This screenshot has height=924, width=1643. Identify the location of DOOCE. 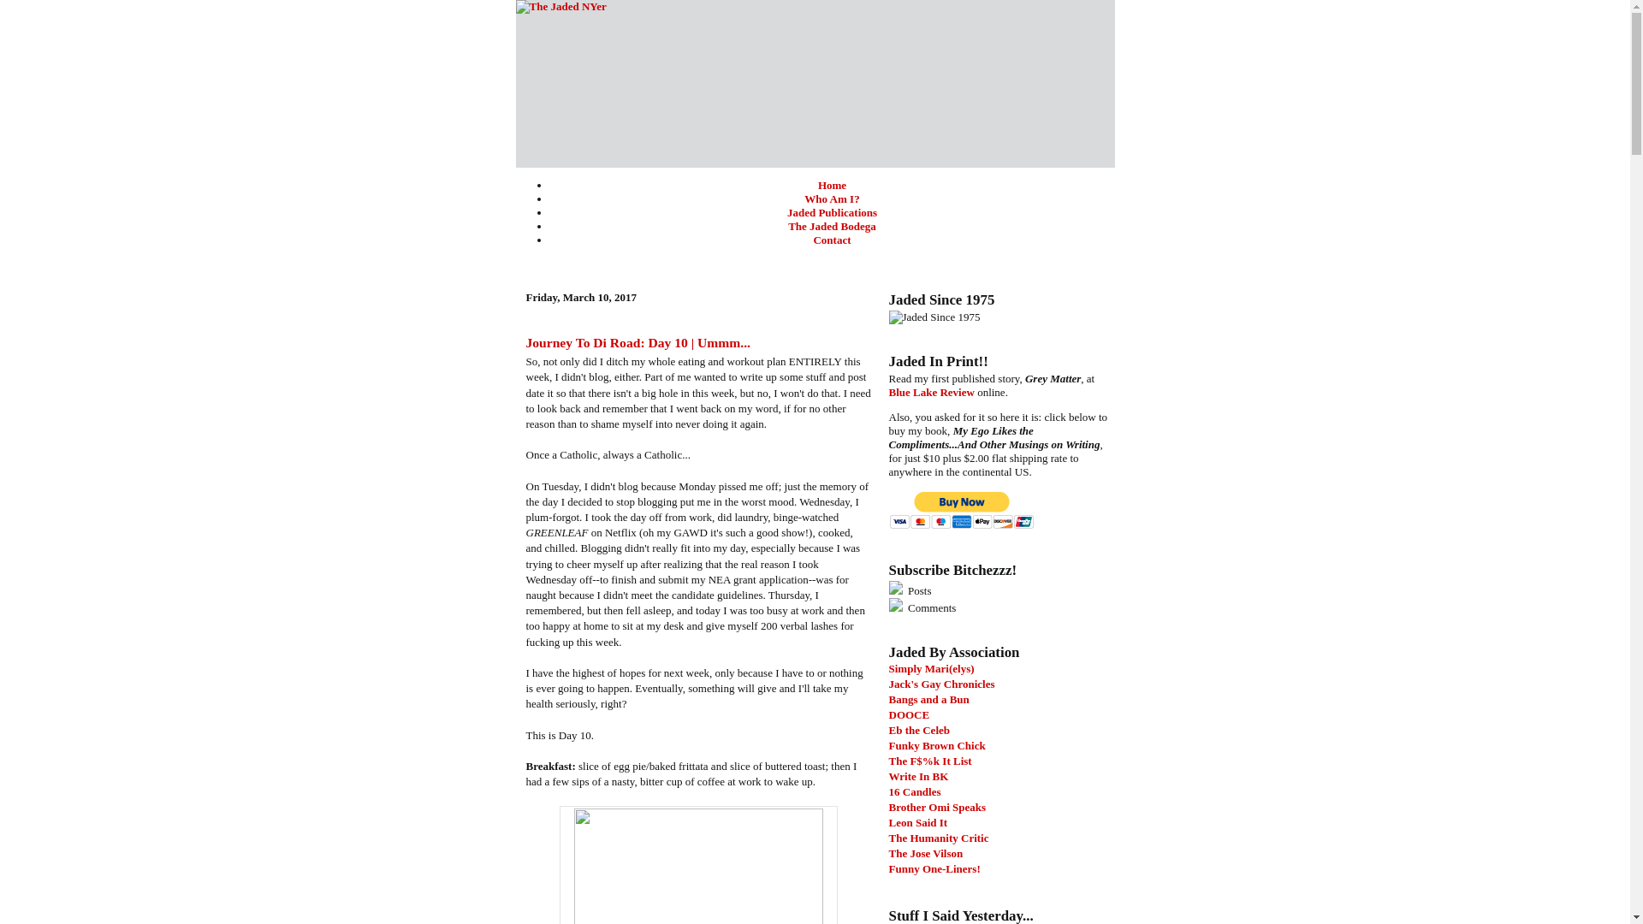
(909, 715).